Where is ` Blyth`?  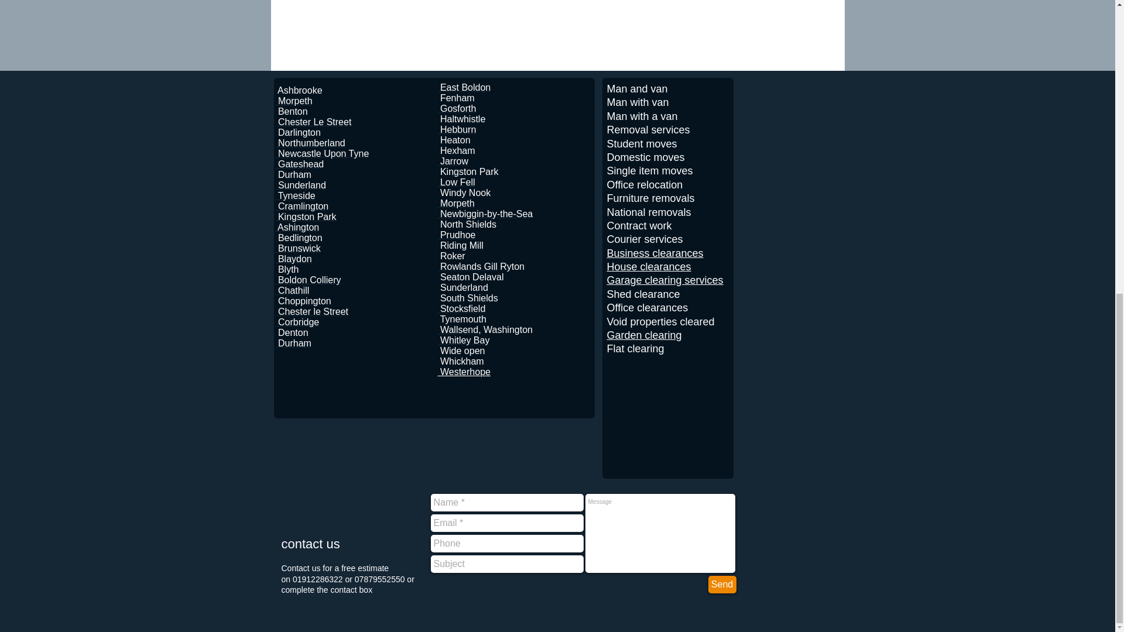
 Blyth is located at coordinates (287, 269).